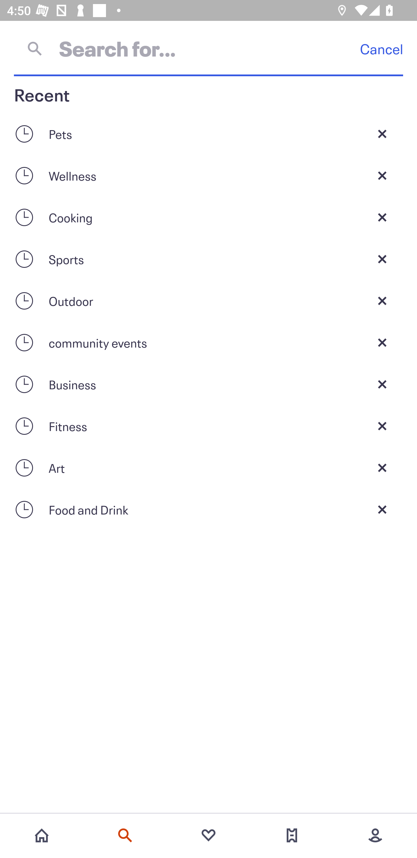 The width and height of the screenshot is (417, 858). What do you see at coordinates (382, 510) in the screenshot?
I see `Close current screen` at bounding box center [382, 510].